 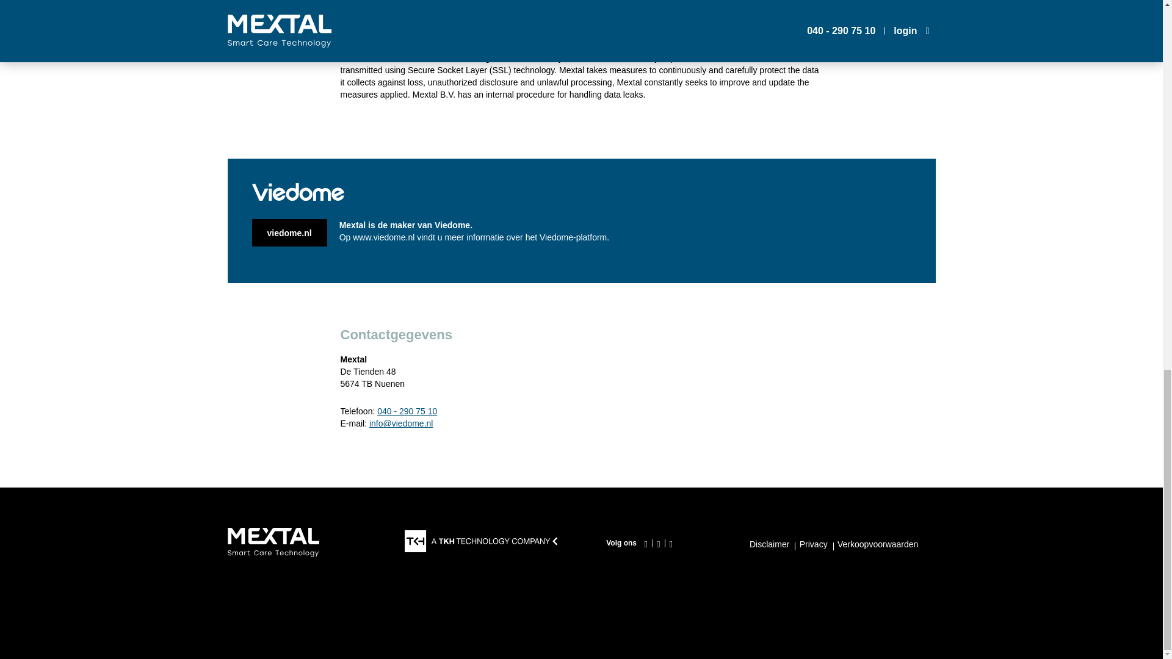 What do you see at coordinates (877, 544) in the screenshot?
I see `Verkoopvoorwaarden` at bounding box center [877, 544].